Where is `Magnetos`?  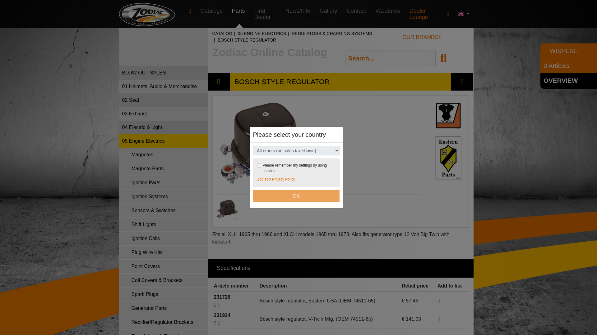 Magnetos is located at coordinates (163, 155).